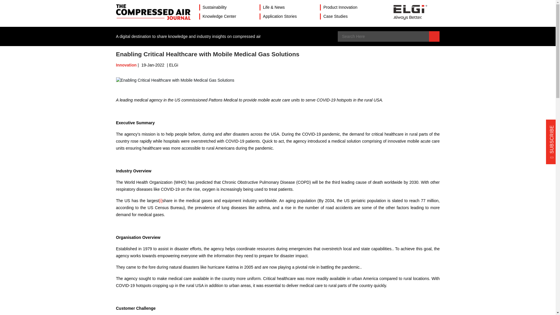  I want to click on Search, so click(434, 36).